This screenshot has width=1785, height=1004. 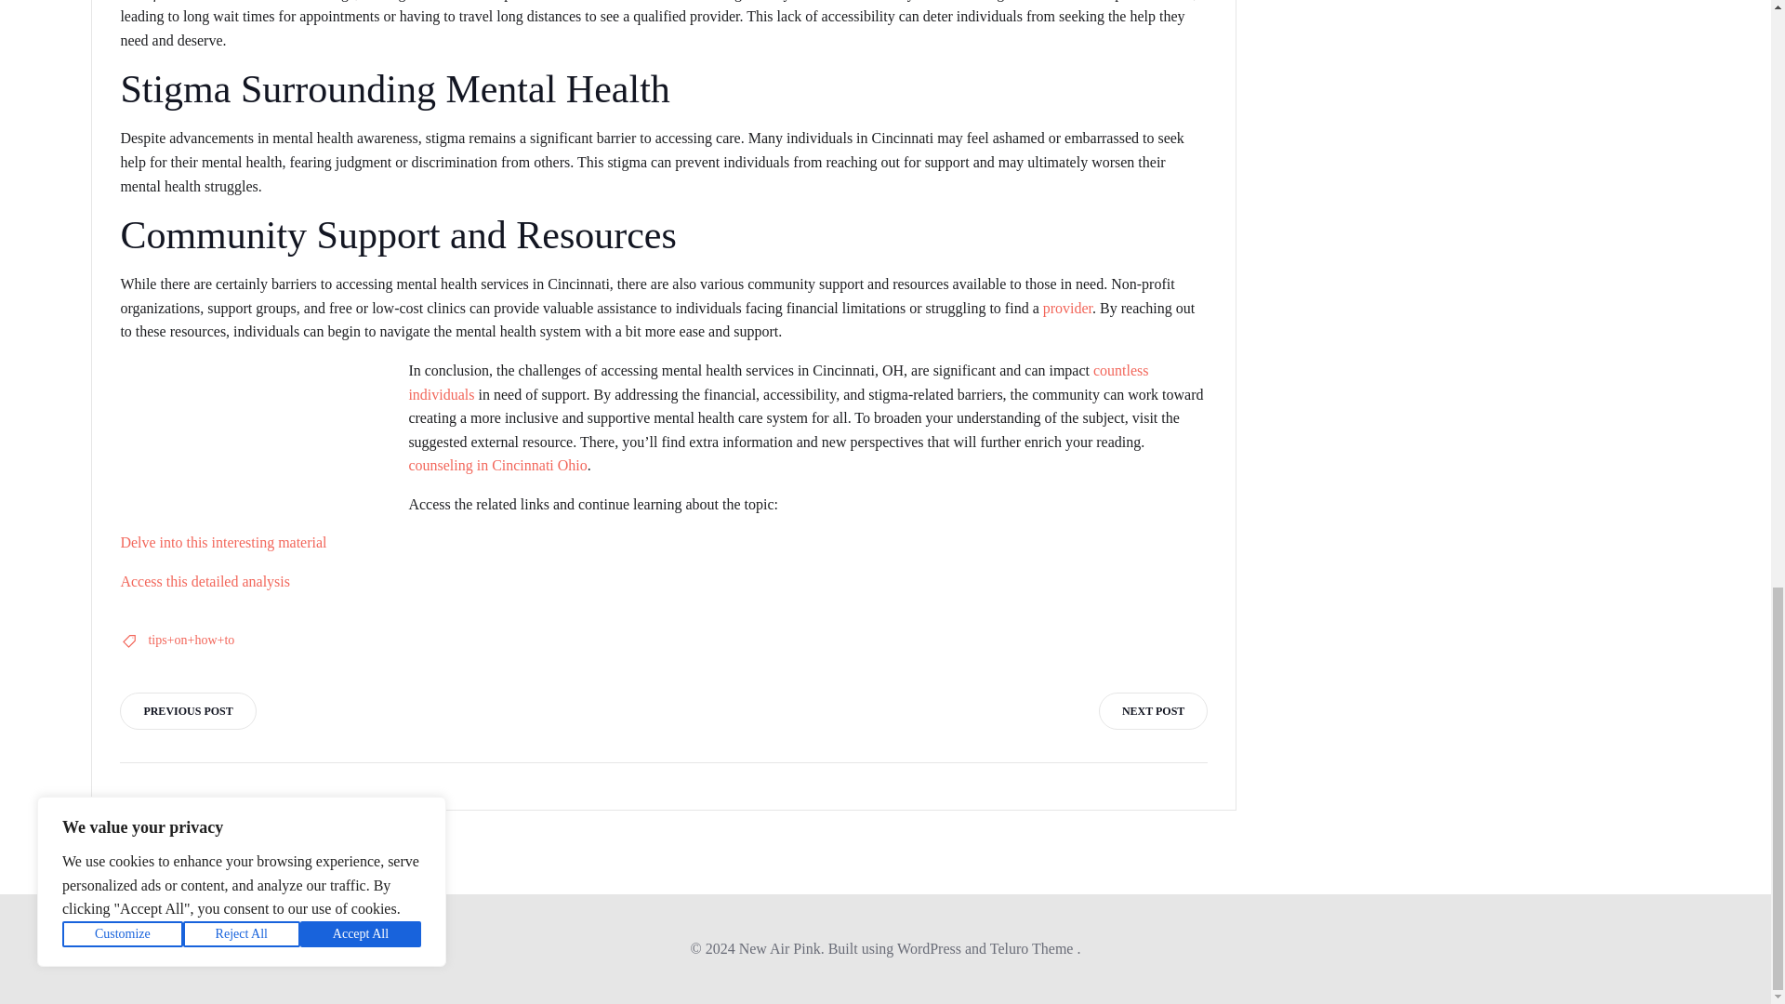 What do you see at coordinates (205, 580) in the screenshot?
I see `Access this detailed analysis` at bounding box center [205, 580].